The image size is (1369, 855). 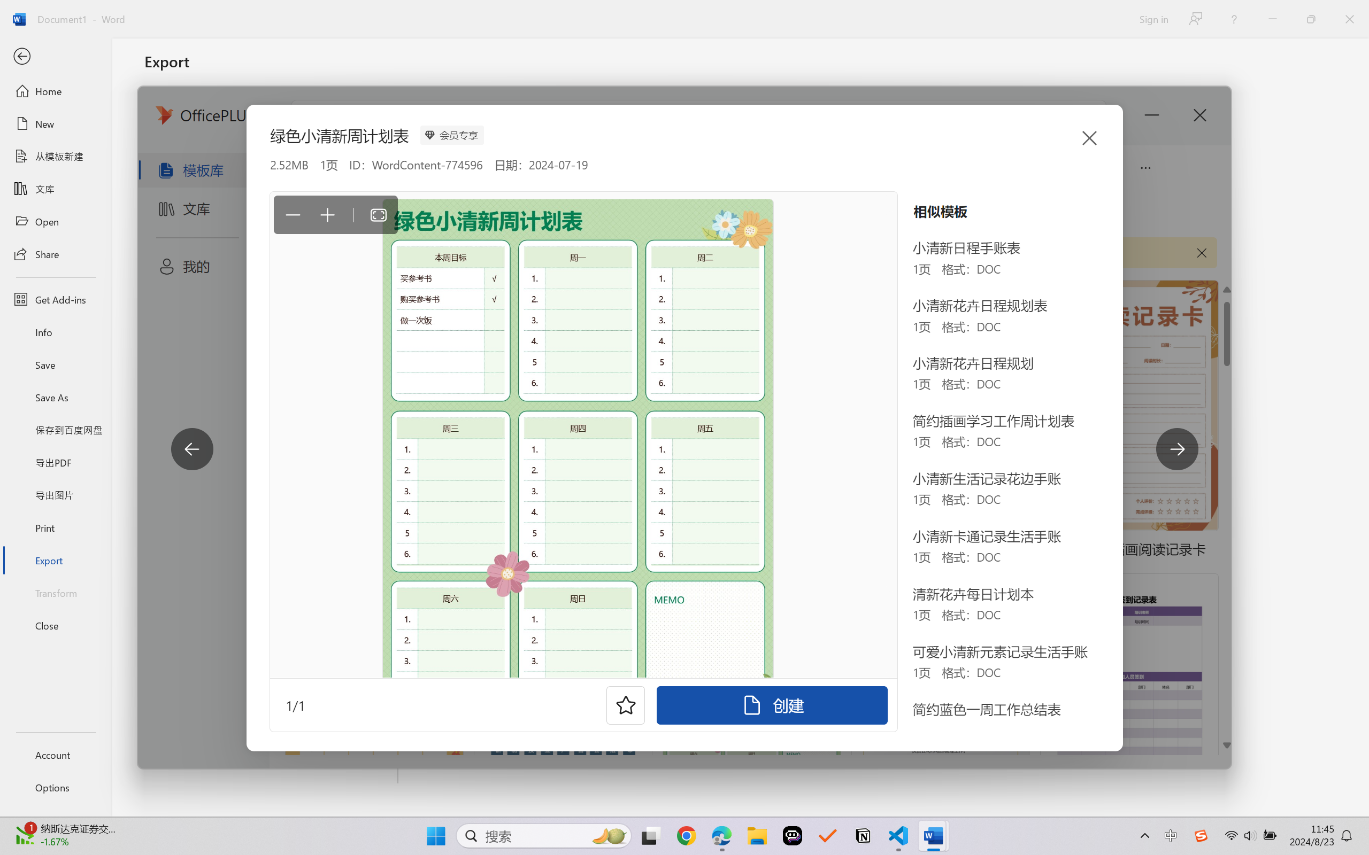 What do you see at coordinates (56, 398) in the screenshot?
I see `Save As` at bounding box center [56, 398].